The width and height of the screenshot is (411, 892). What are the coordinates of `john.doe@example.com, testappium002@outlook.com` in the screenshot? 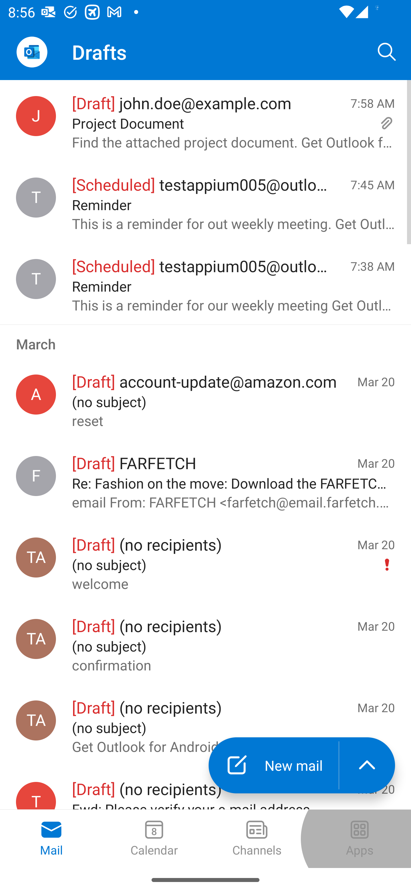 It's located at (36, 116).